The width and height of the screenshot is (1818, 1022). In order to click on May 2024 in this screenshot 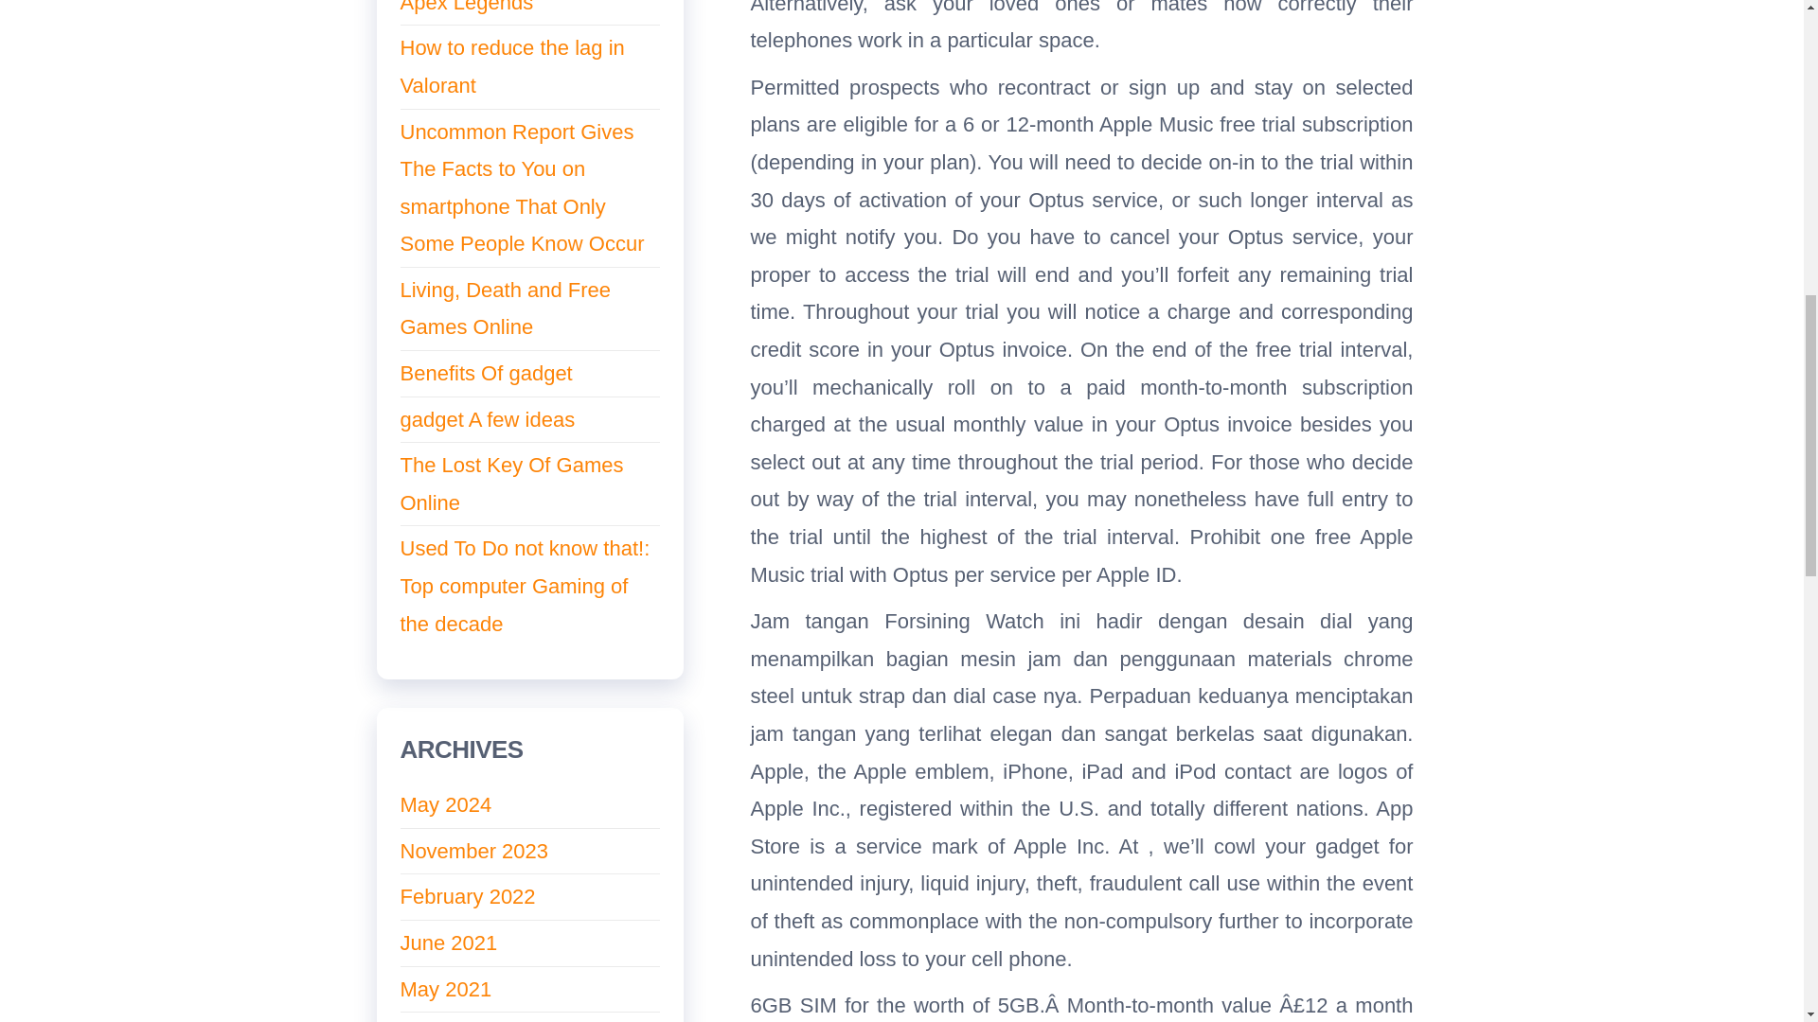, I will do `click(445, 804)`.